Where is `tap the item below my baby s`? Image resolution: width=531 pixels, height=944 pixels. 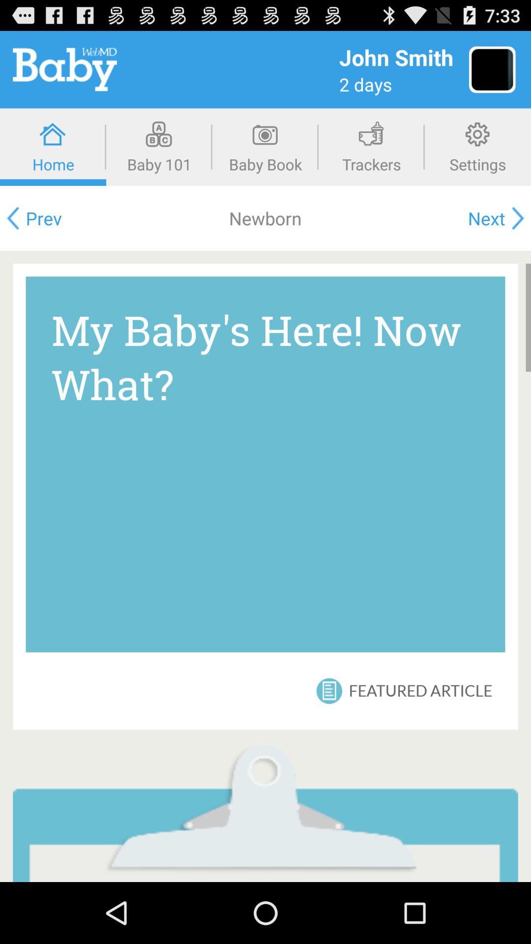 tap the item below my baby s is located at coordinates (420, 690).